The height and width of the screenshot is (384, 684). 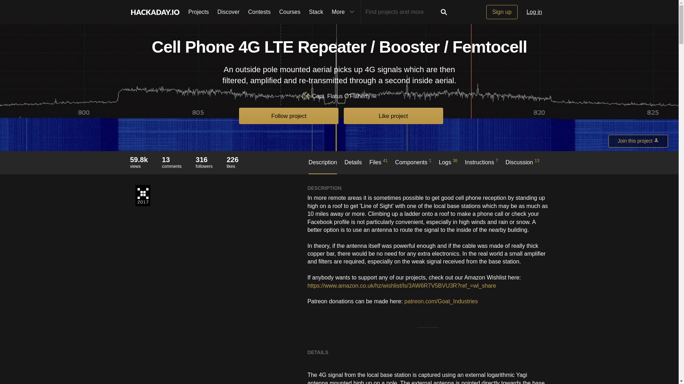 I want to click on Comments, so click(x=378, y=166).